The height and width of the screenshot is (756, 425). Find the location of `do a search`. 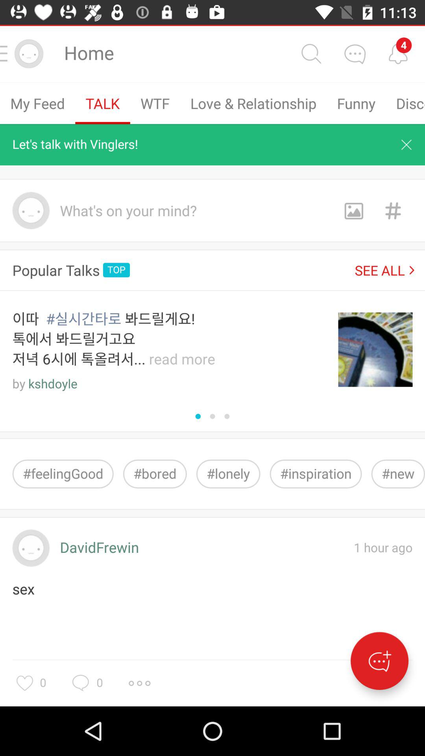

do a search is located at coordinates (311, 54).